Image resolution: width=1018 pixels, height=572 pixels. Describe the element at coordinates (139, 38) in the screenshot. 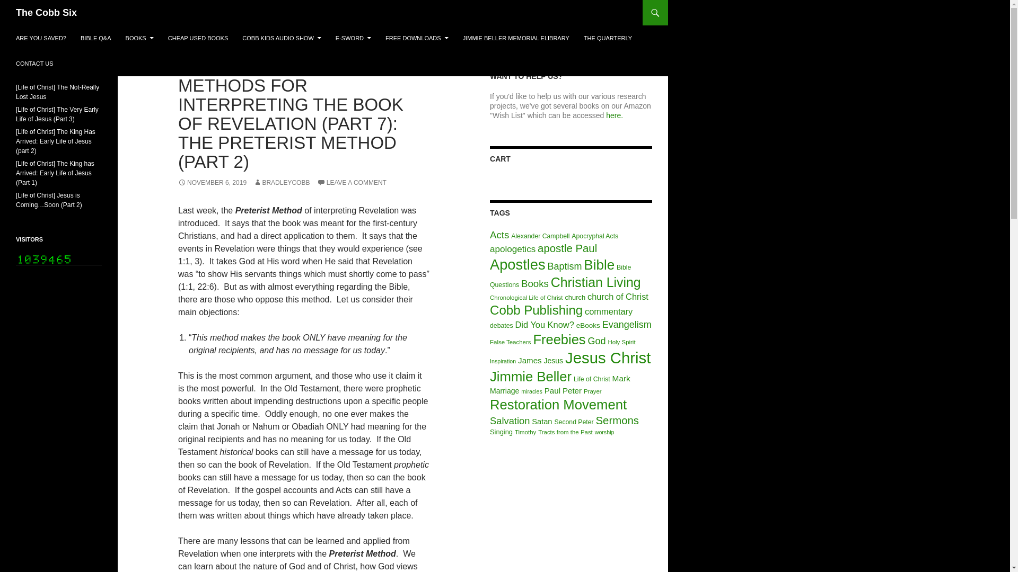

I see `BOOKS` at that location.